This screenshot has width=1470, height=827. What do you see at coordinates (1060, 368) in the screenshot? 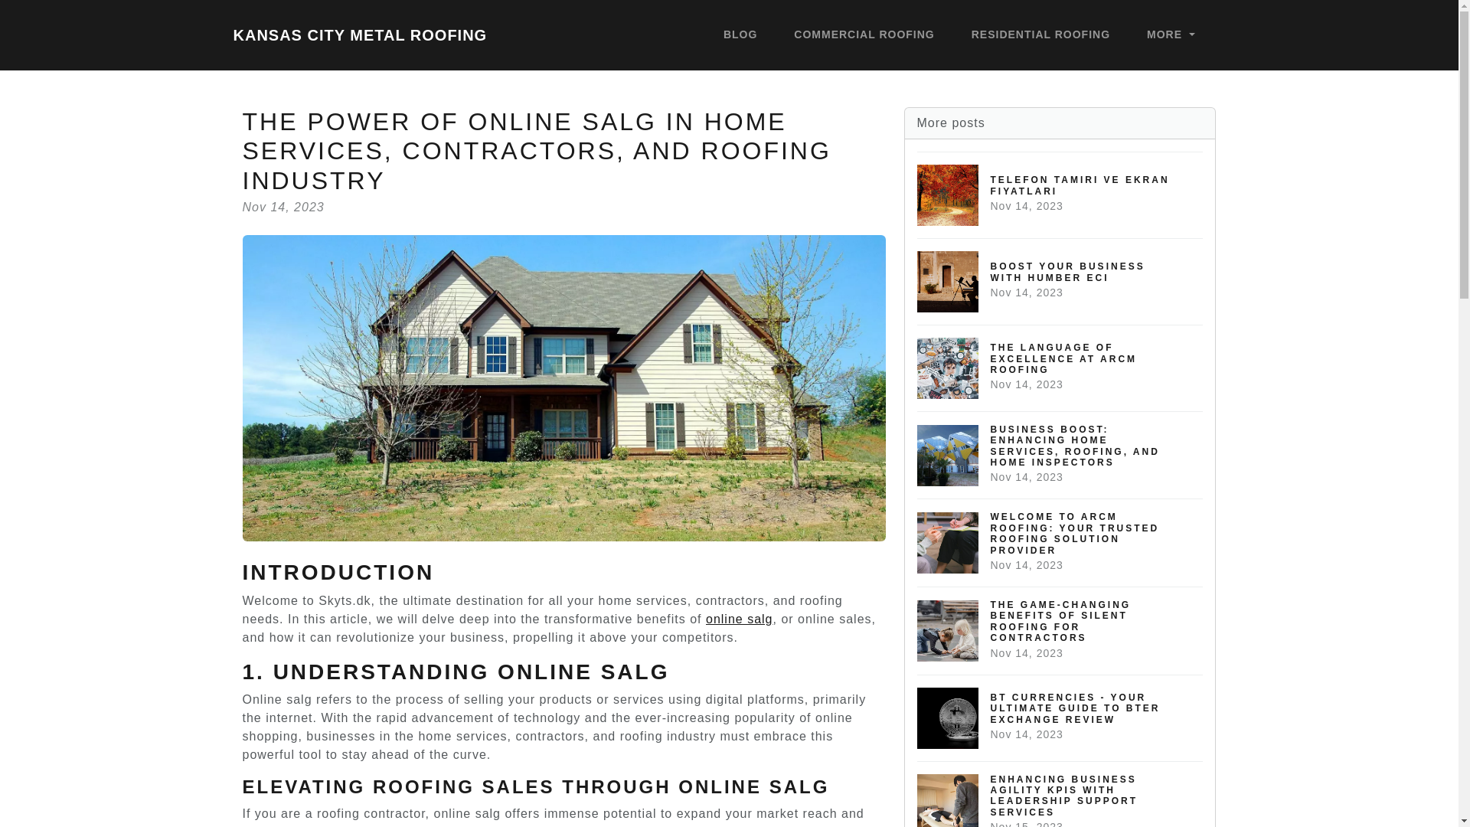
I see `RESIDENTIAL ROOFING` at bounding box center [1060, 368].